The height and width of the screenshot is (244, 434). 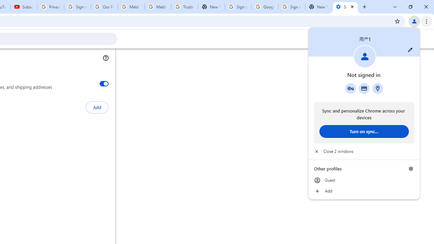 What do you see at coordinates (378, 88) in the screenshot?
I see `Addresses and more` at bounding box center [378, 88].